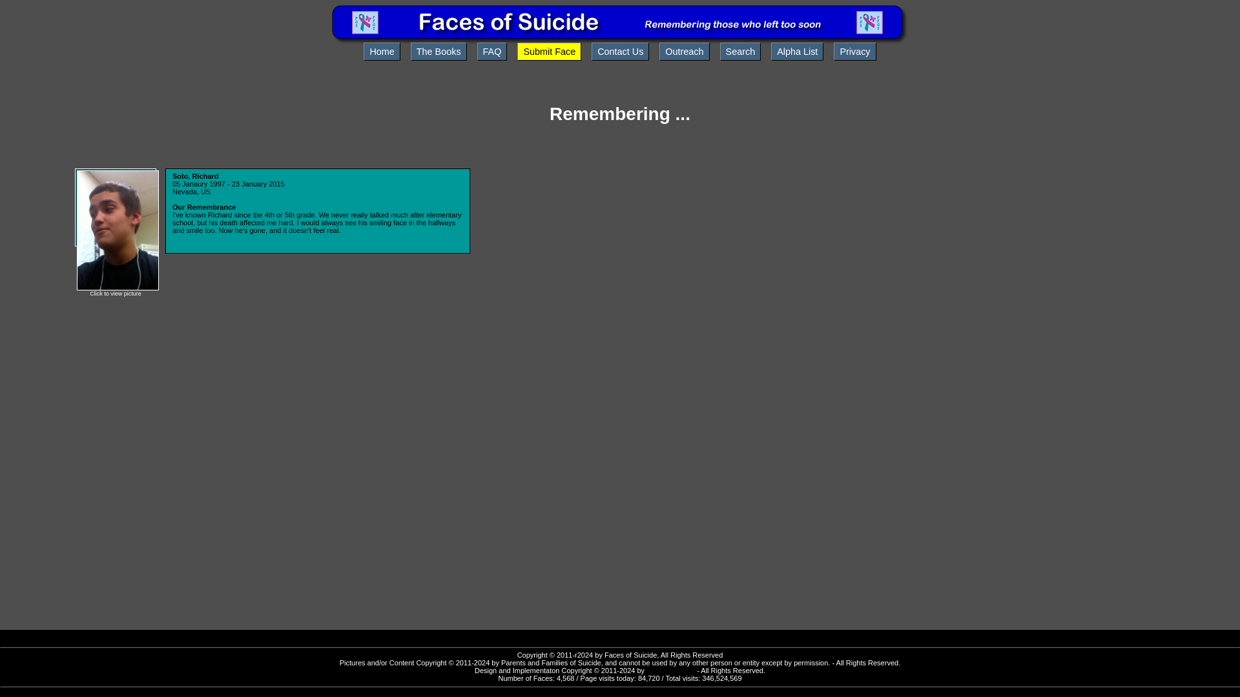 This screenshot has width=1240, height=697. I want to click on Submit Face, so click(549, 51).